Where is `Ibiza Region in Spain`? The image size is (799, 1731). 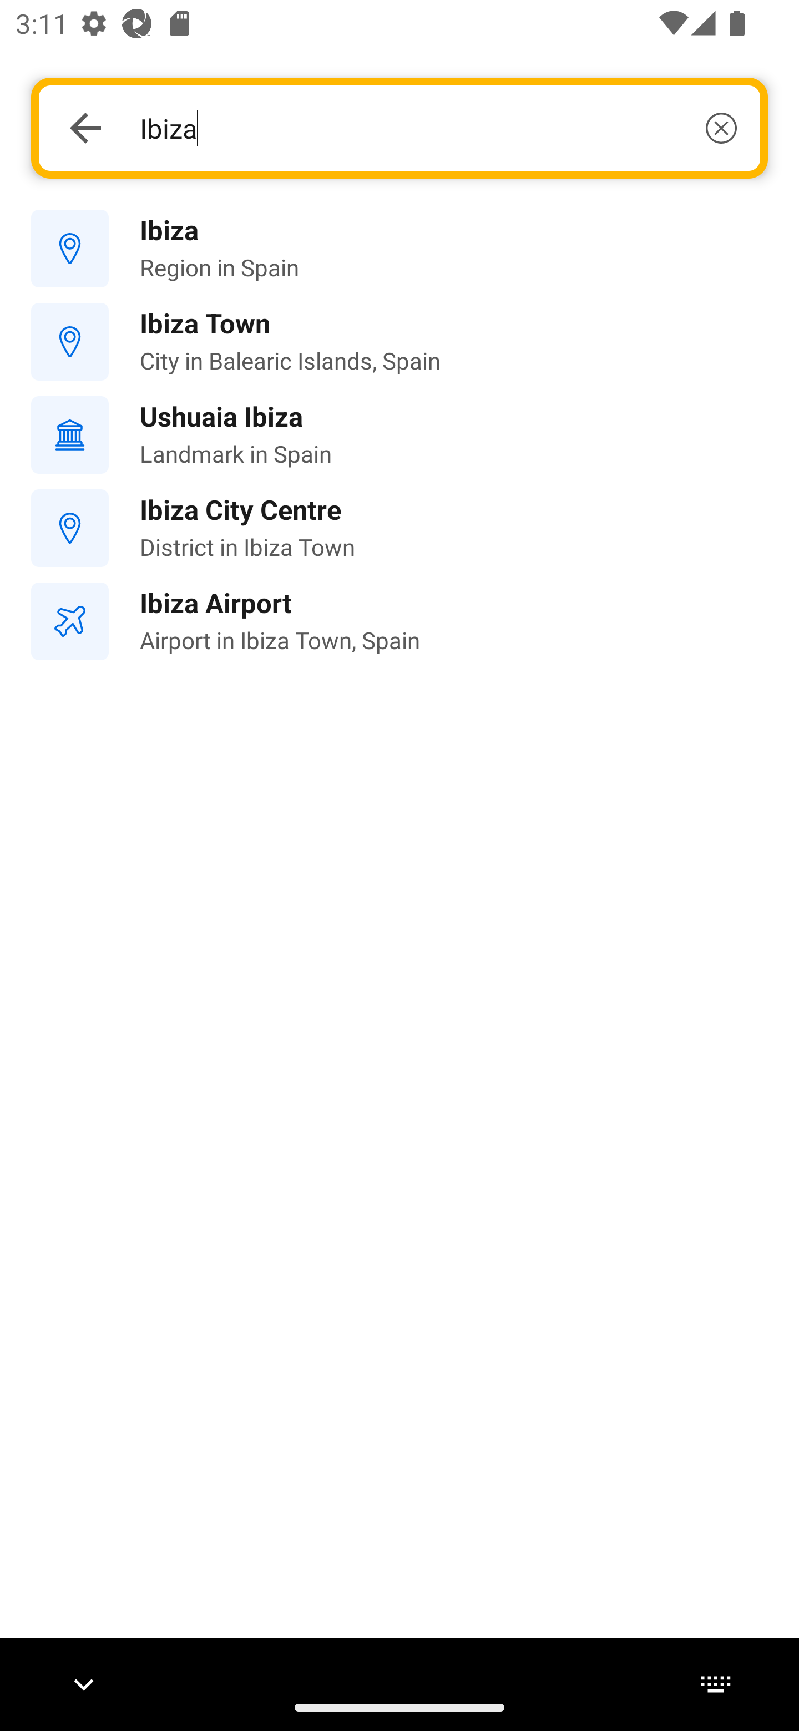 Ibiza Region in Spain is located at coordinates (399, 249).